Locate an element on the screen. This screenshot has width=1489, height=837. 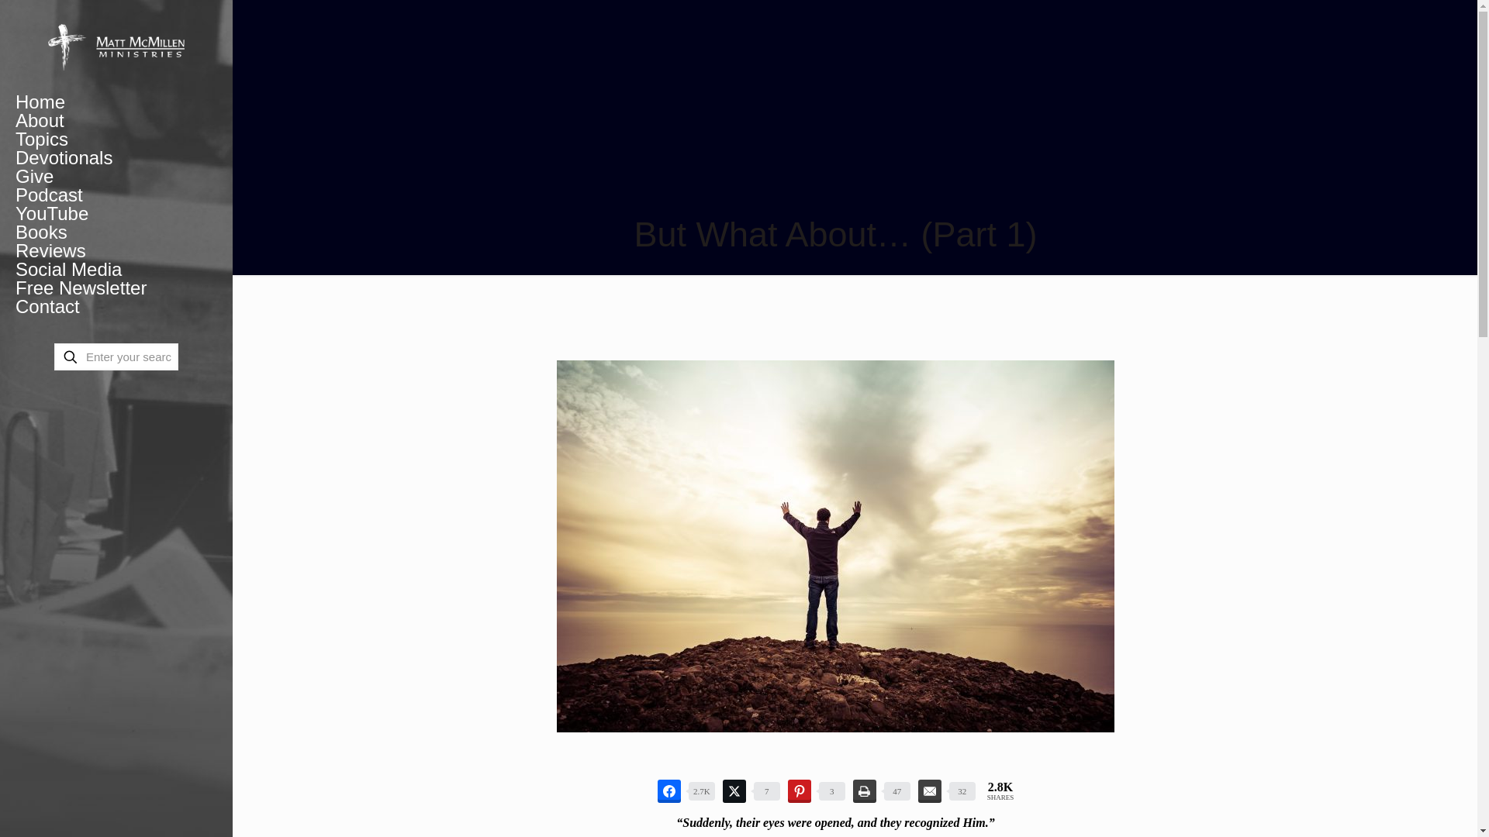
Reviews is located at coordinates (116, 251).